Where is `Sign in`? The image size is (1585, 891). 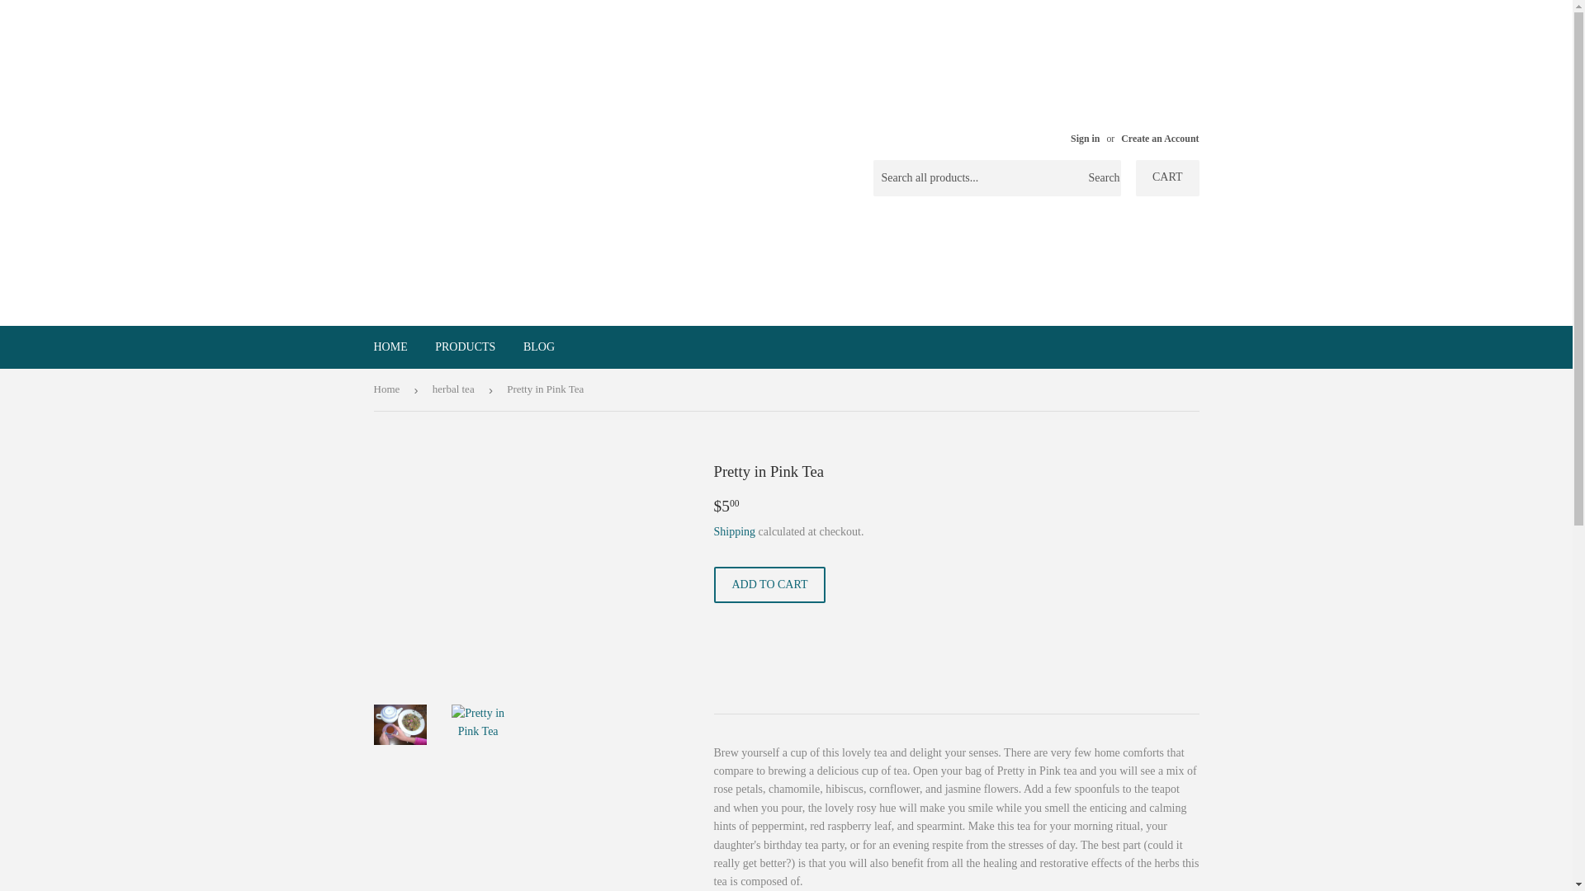
Sign in is located at coordinates (1085, 138).